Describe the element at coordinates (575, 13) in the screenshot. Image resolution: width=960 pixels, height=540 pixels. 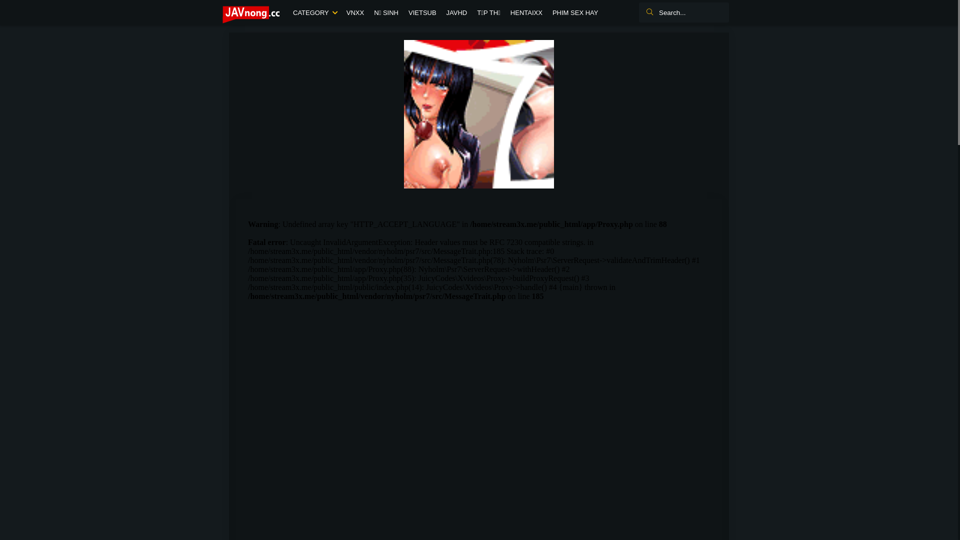
I see `PHIM SEX HAY` at that location.